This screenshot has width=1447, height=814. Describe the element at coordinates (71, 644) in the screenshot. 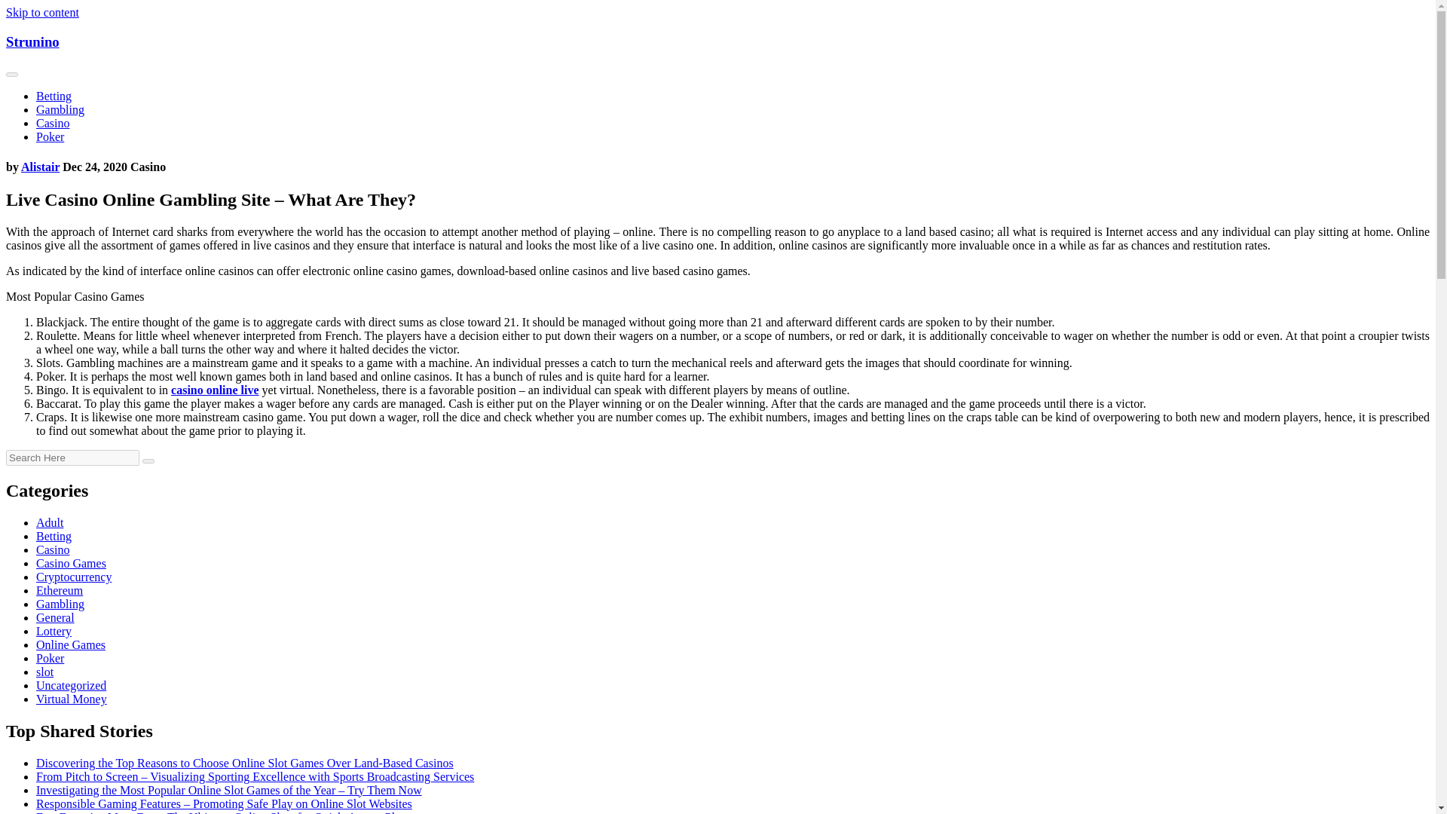

I see `Online Games` at that location.